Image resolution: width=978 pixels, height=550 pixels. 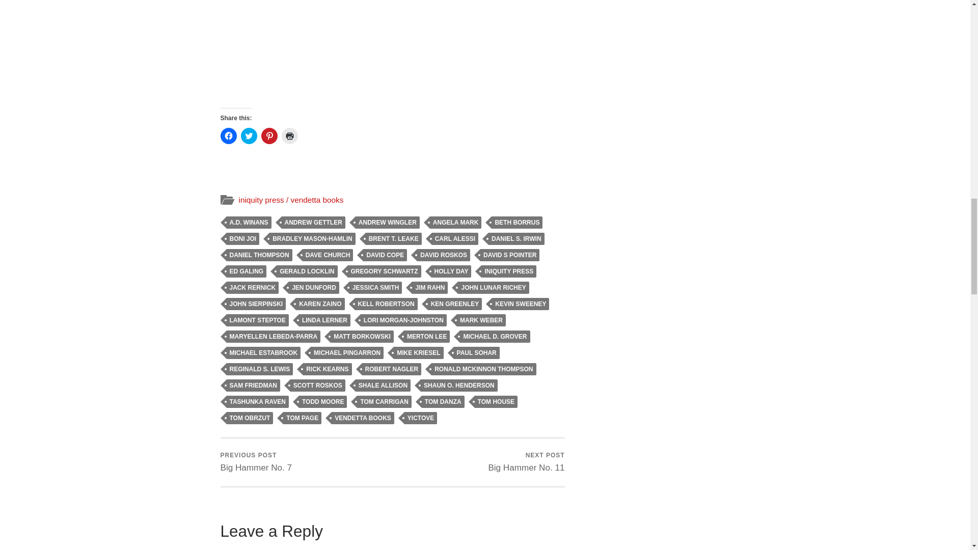 I want to click on DANIEL S. IRWIN, so click(x=517, y=238).